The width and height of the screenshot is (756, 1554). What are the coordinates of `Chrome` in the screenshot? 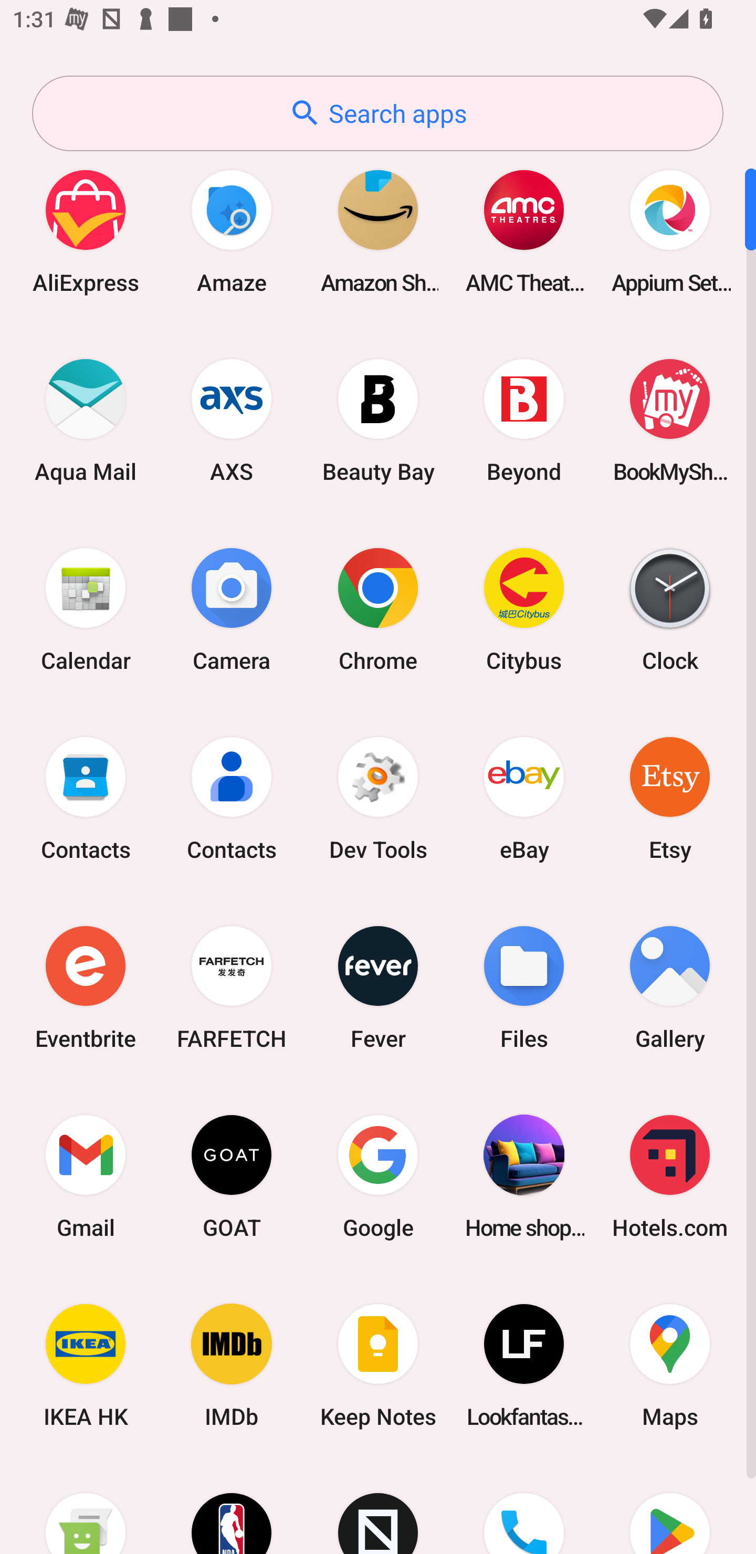 It's located at (378, 609).